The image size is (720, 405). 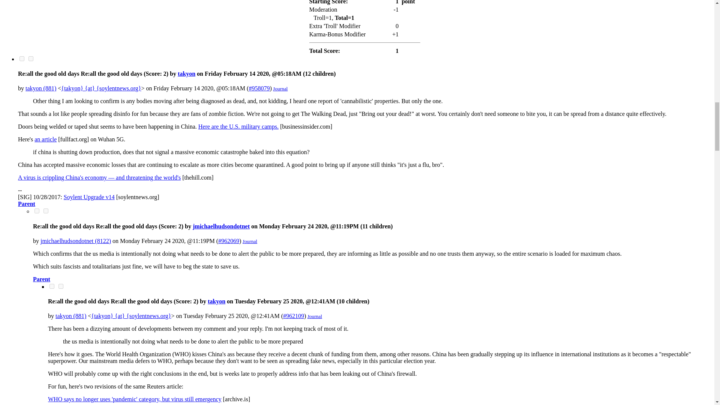 I want to click on on, so click(x=22, y=58).